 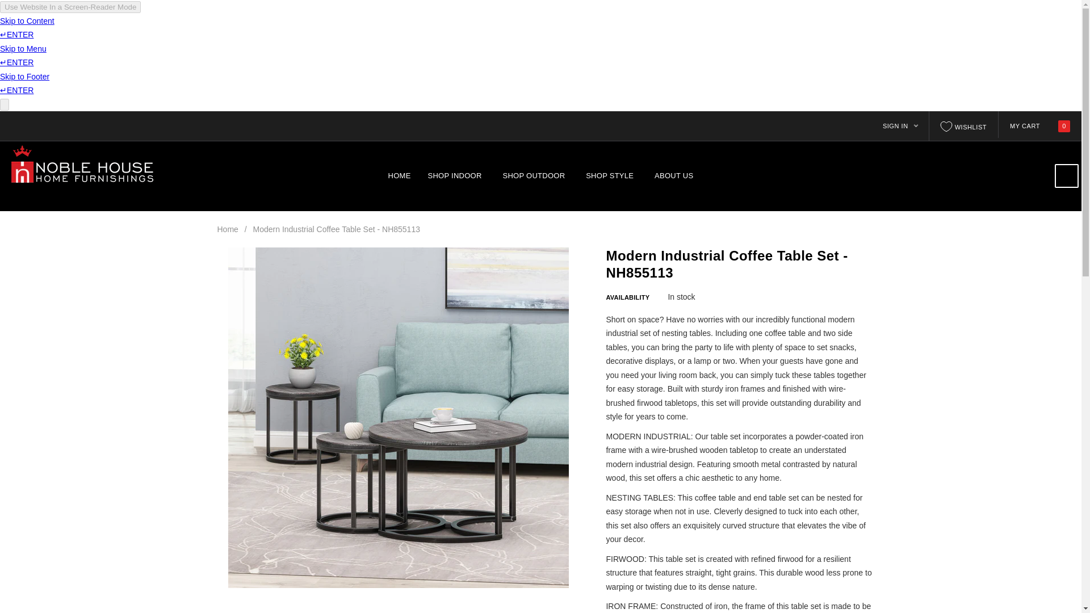 I want to click on View Wishlist, so click(x=964, y=125).